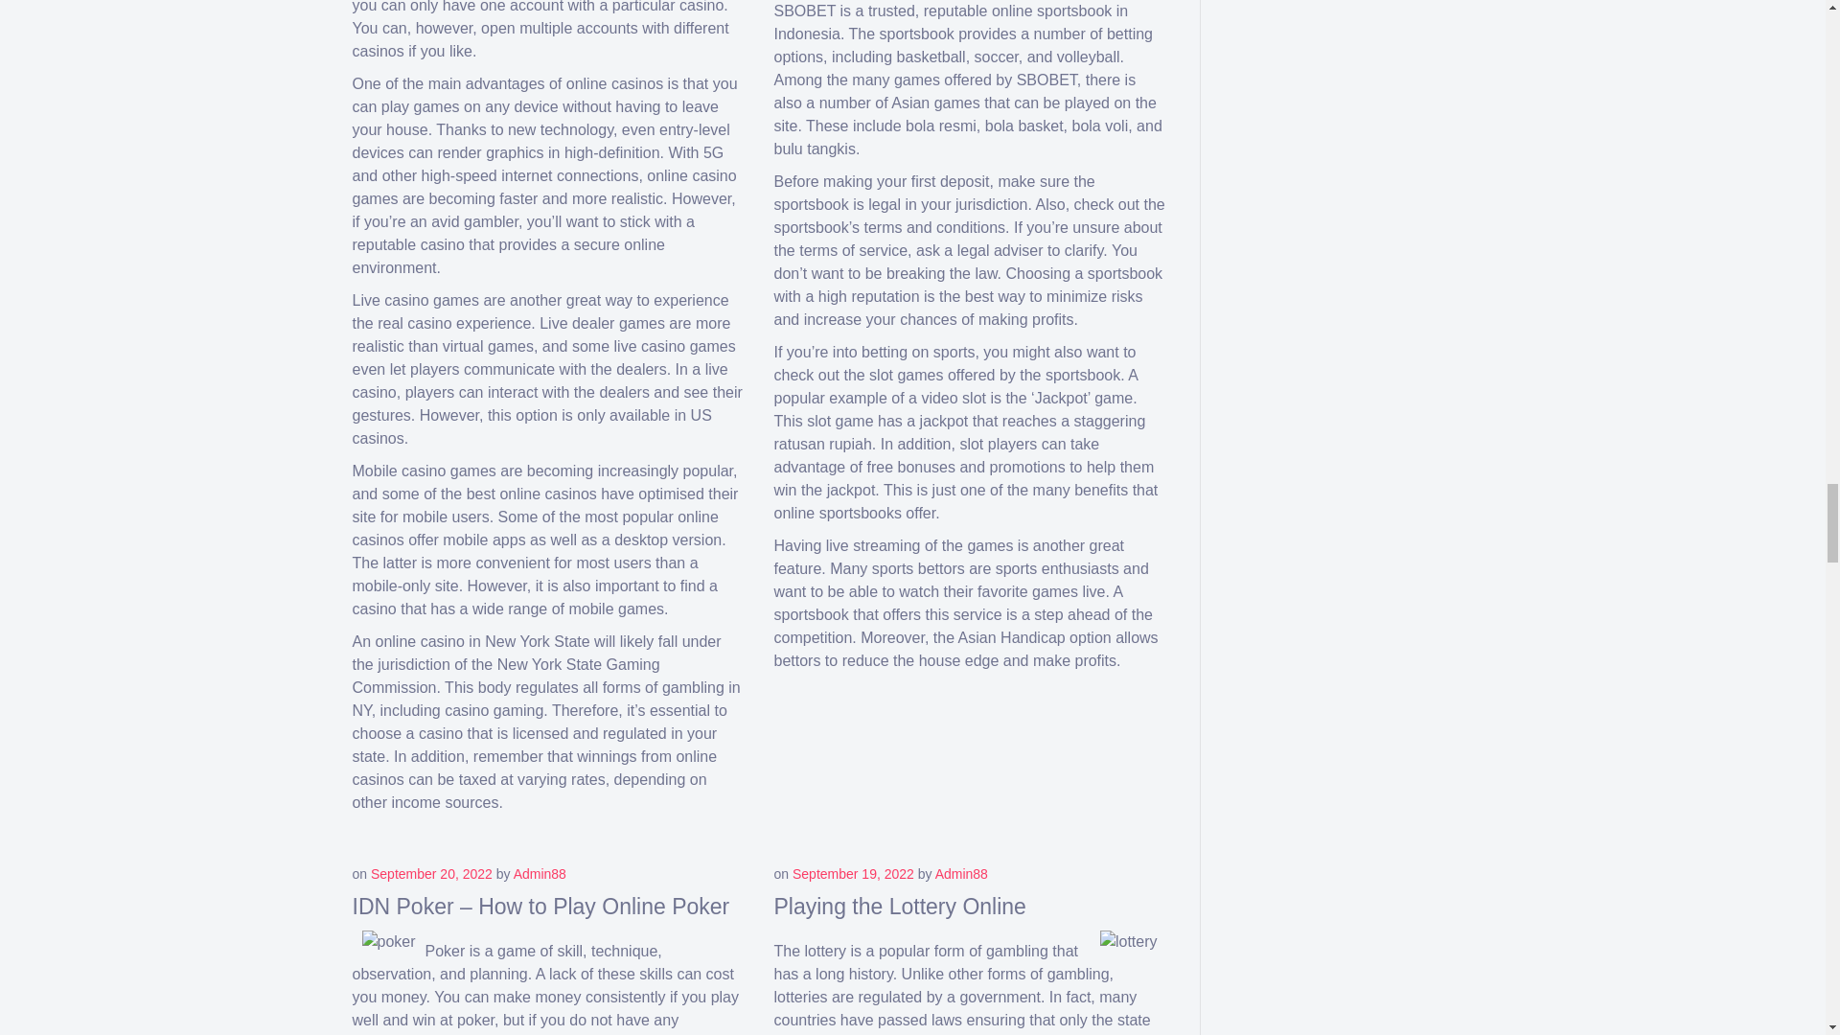  What do you see at coordinates (901, 907) in the screenshot?
I see `Playing the Lottery Online` at bounding box center [901, 907].